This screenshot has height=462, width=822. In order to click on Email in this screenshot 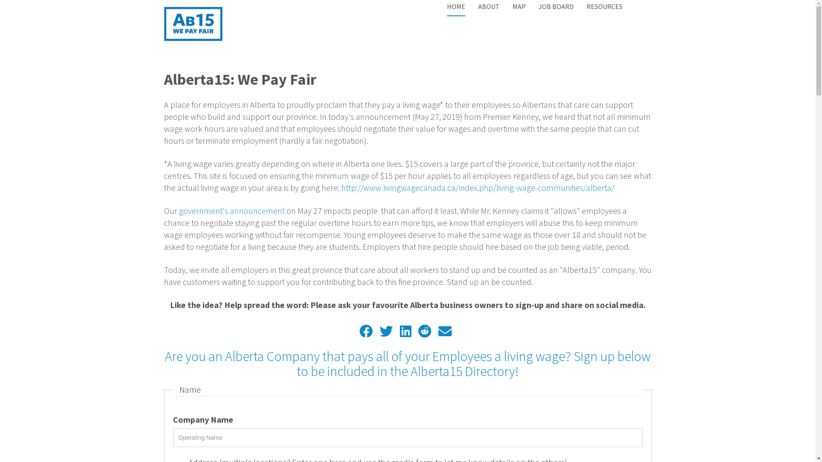, I will do `click(445, 331)`.